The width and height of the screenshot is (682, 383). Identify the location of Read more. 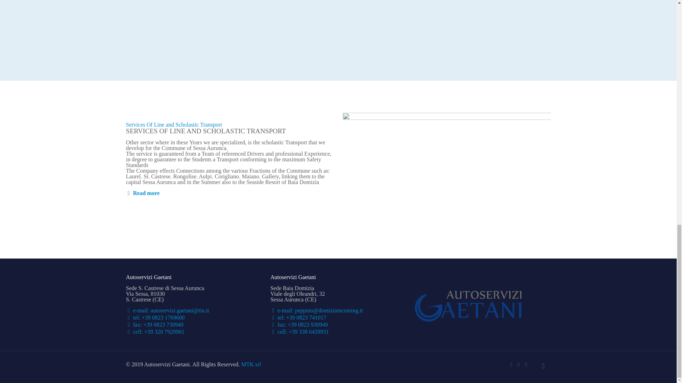
(146, 193).